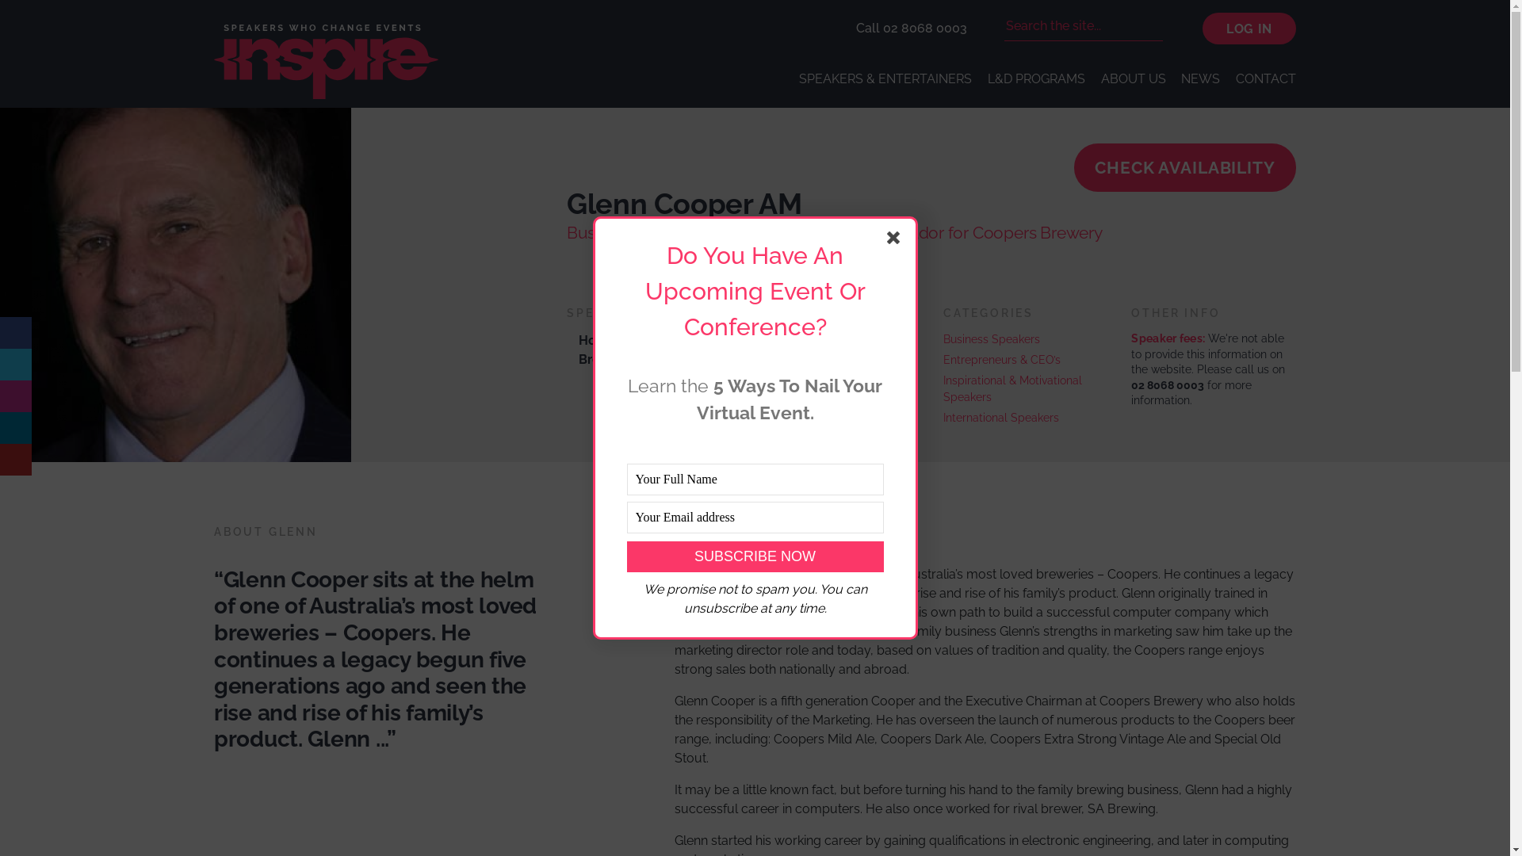  What do you see at coordinates (1168, 385) in the screenshot?
I see `02 8068 0003` at bounding box center [1168, 385].